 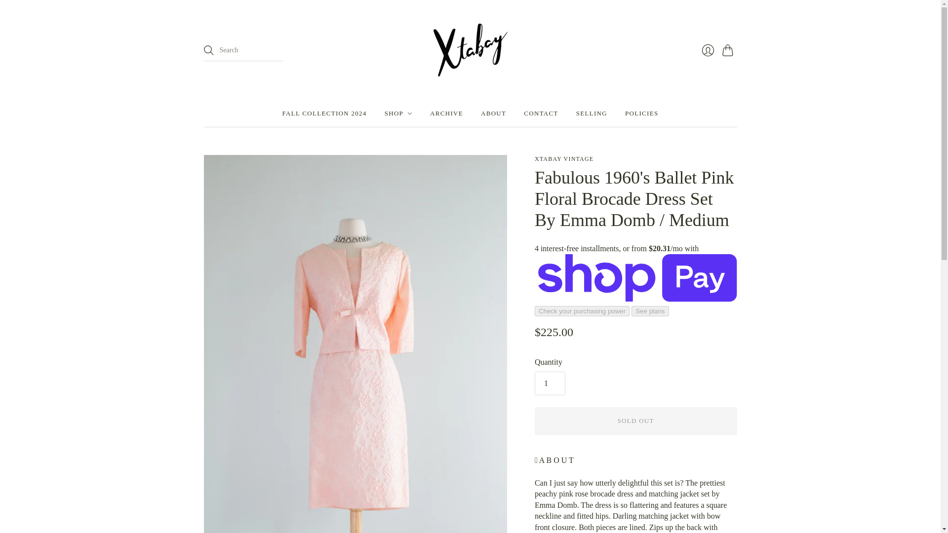 I want to click on ARCHIVE, so click(x=446, y=114).